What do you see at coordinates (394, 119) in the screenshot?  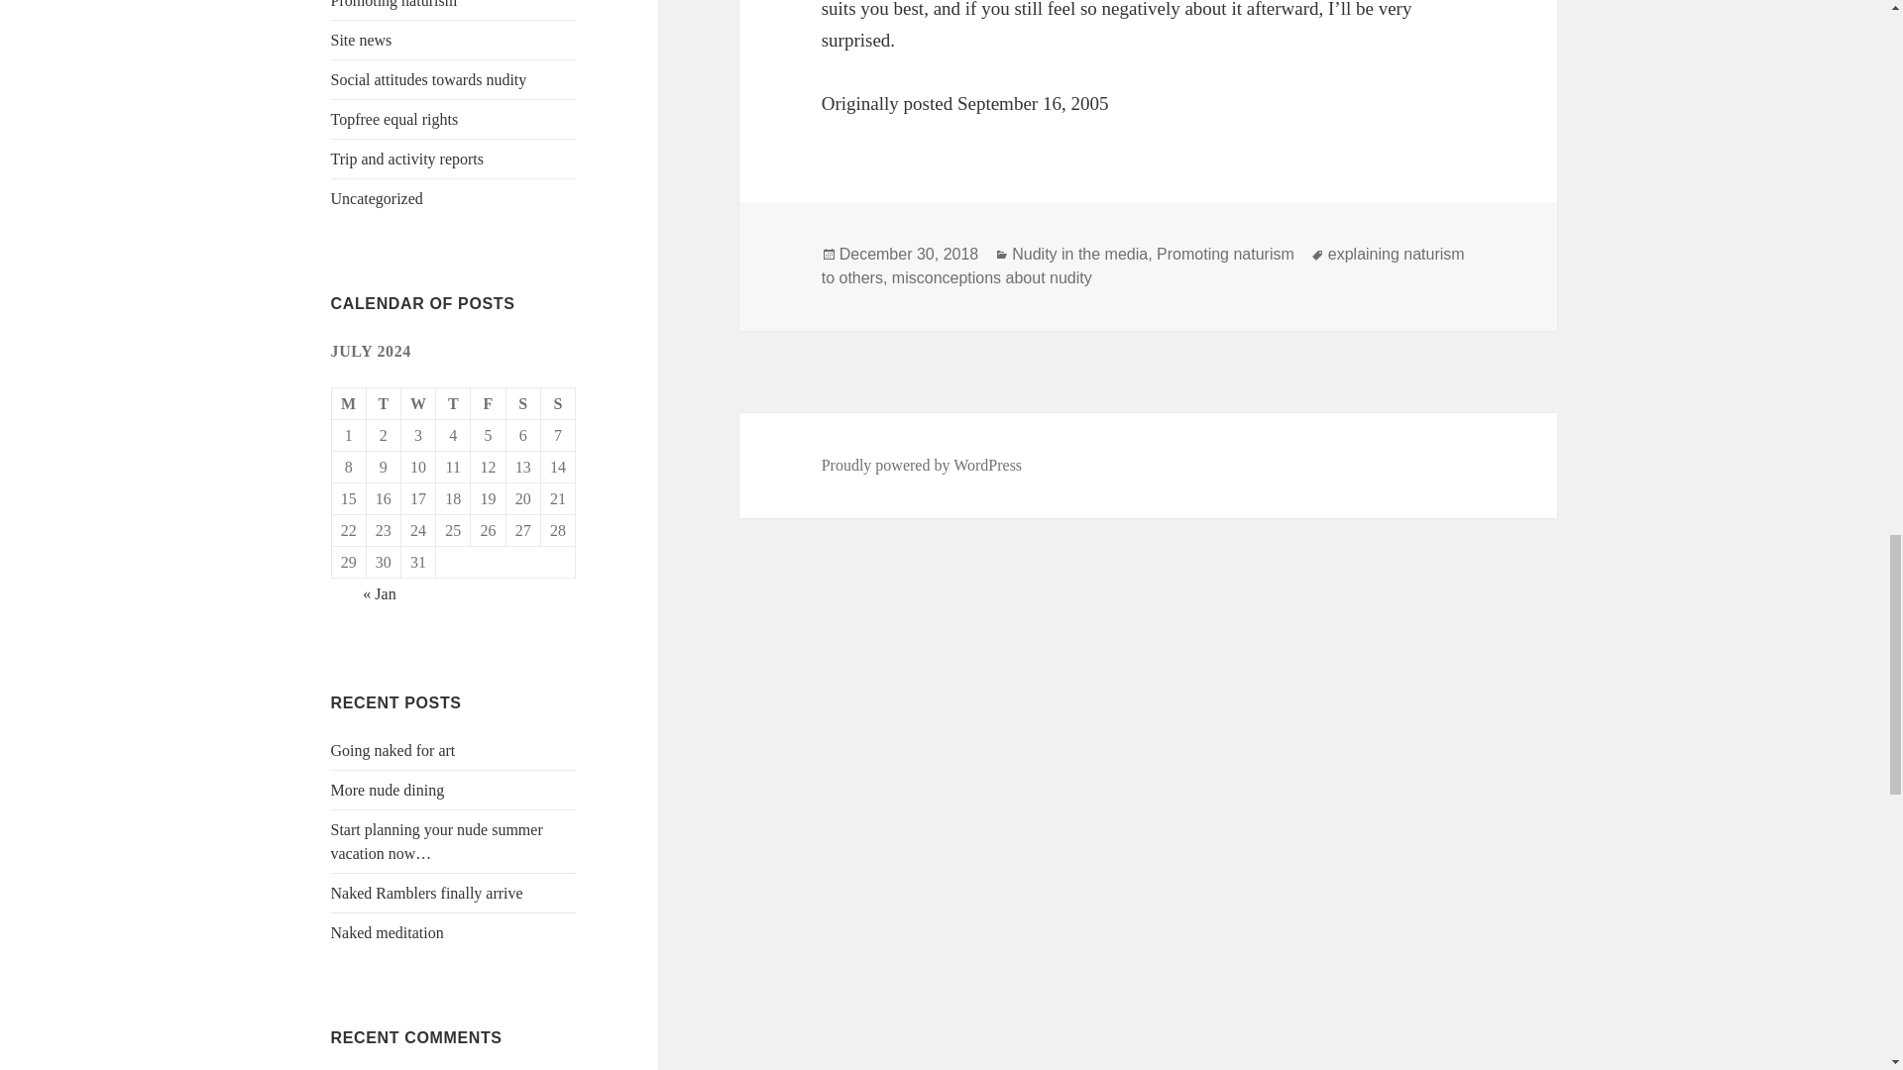 I see `Topfree equal rights` at bounding box center [394, 119].